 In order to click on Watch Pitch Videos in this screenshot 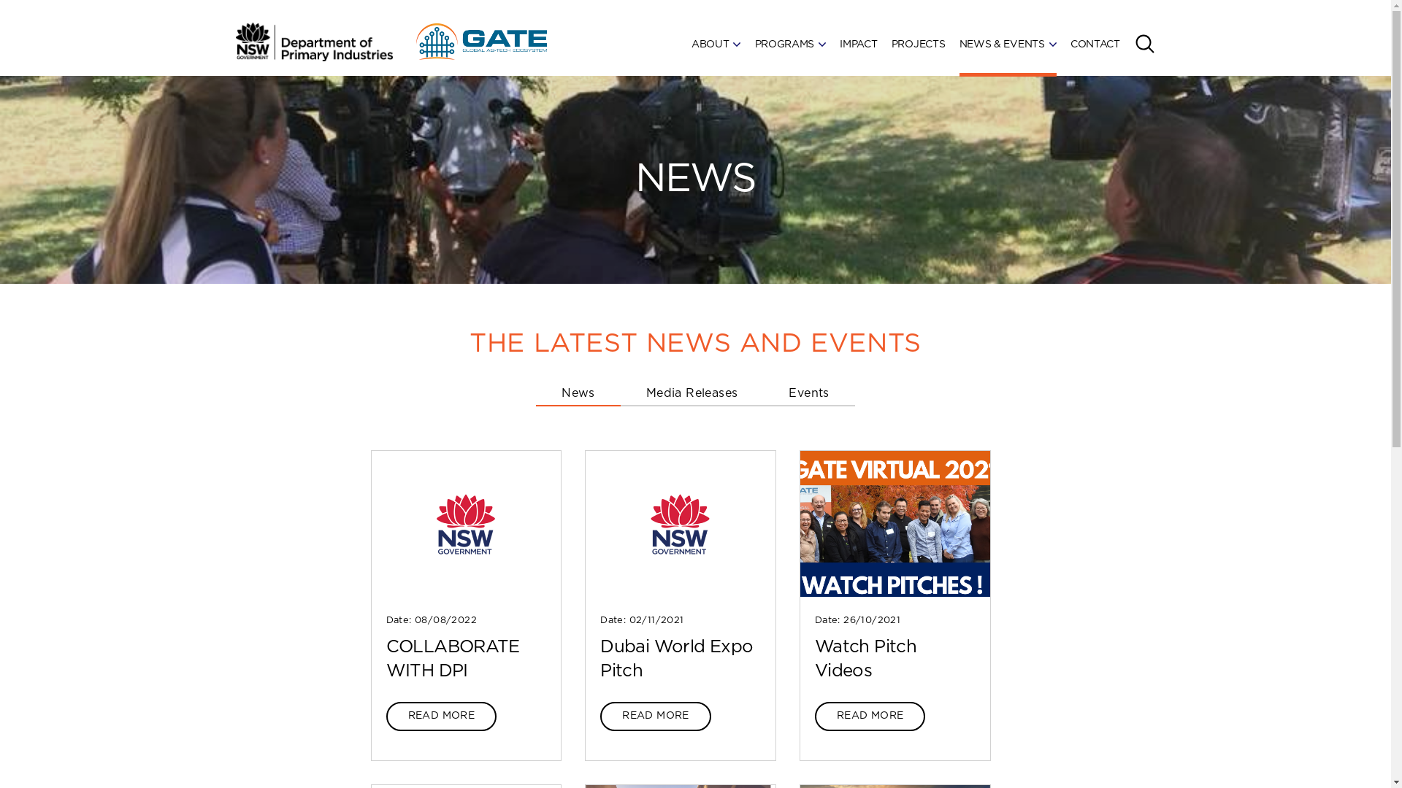, I will do `click(866, 660)`.